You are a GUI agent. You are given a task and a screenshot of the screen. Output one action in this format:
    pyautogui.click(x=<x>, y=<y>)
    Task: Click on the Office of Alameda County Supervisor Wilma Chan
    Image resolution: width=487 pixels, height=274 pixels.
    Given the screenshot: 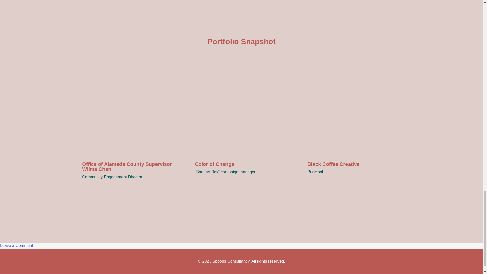 What is the action you would take?
    pyautogui.click(x=354, y=160)
    